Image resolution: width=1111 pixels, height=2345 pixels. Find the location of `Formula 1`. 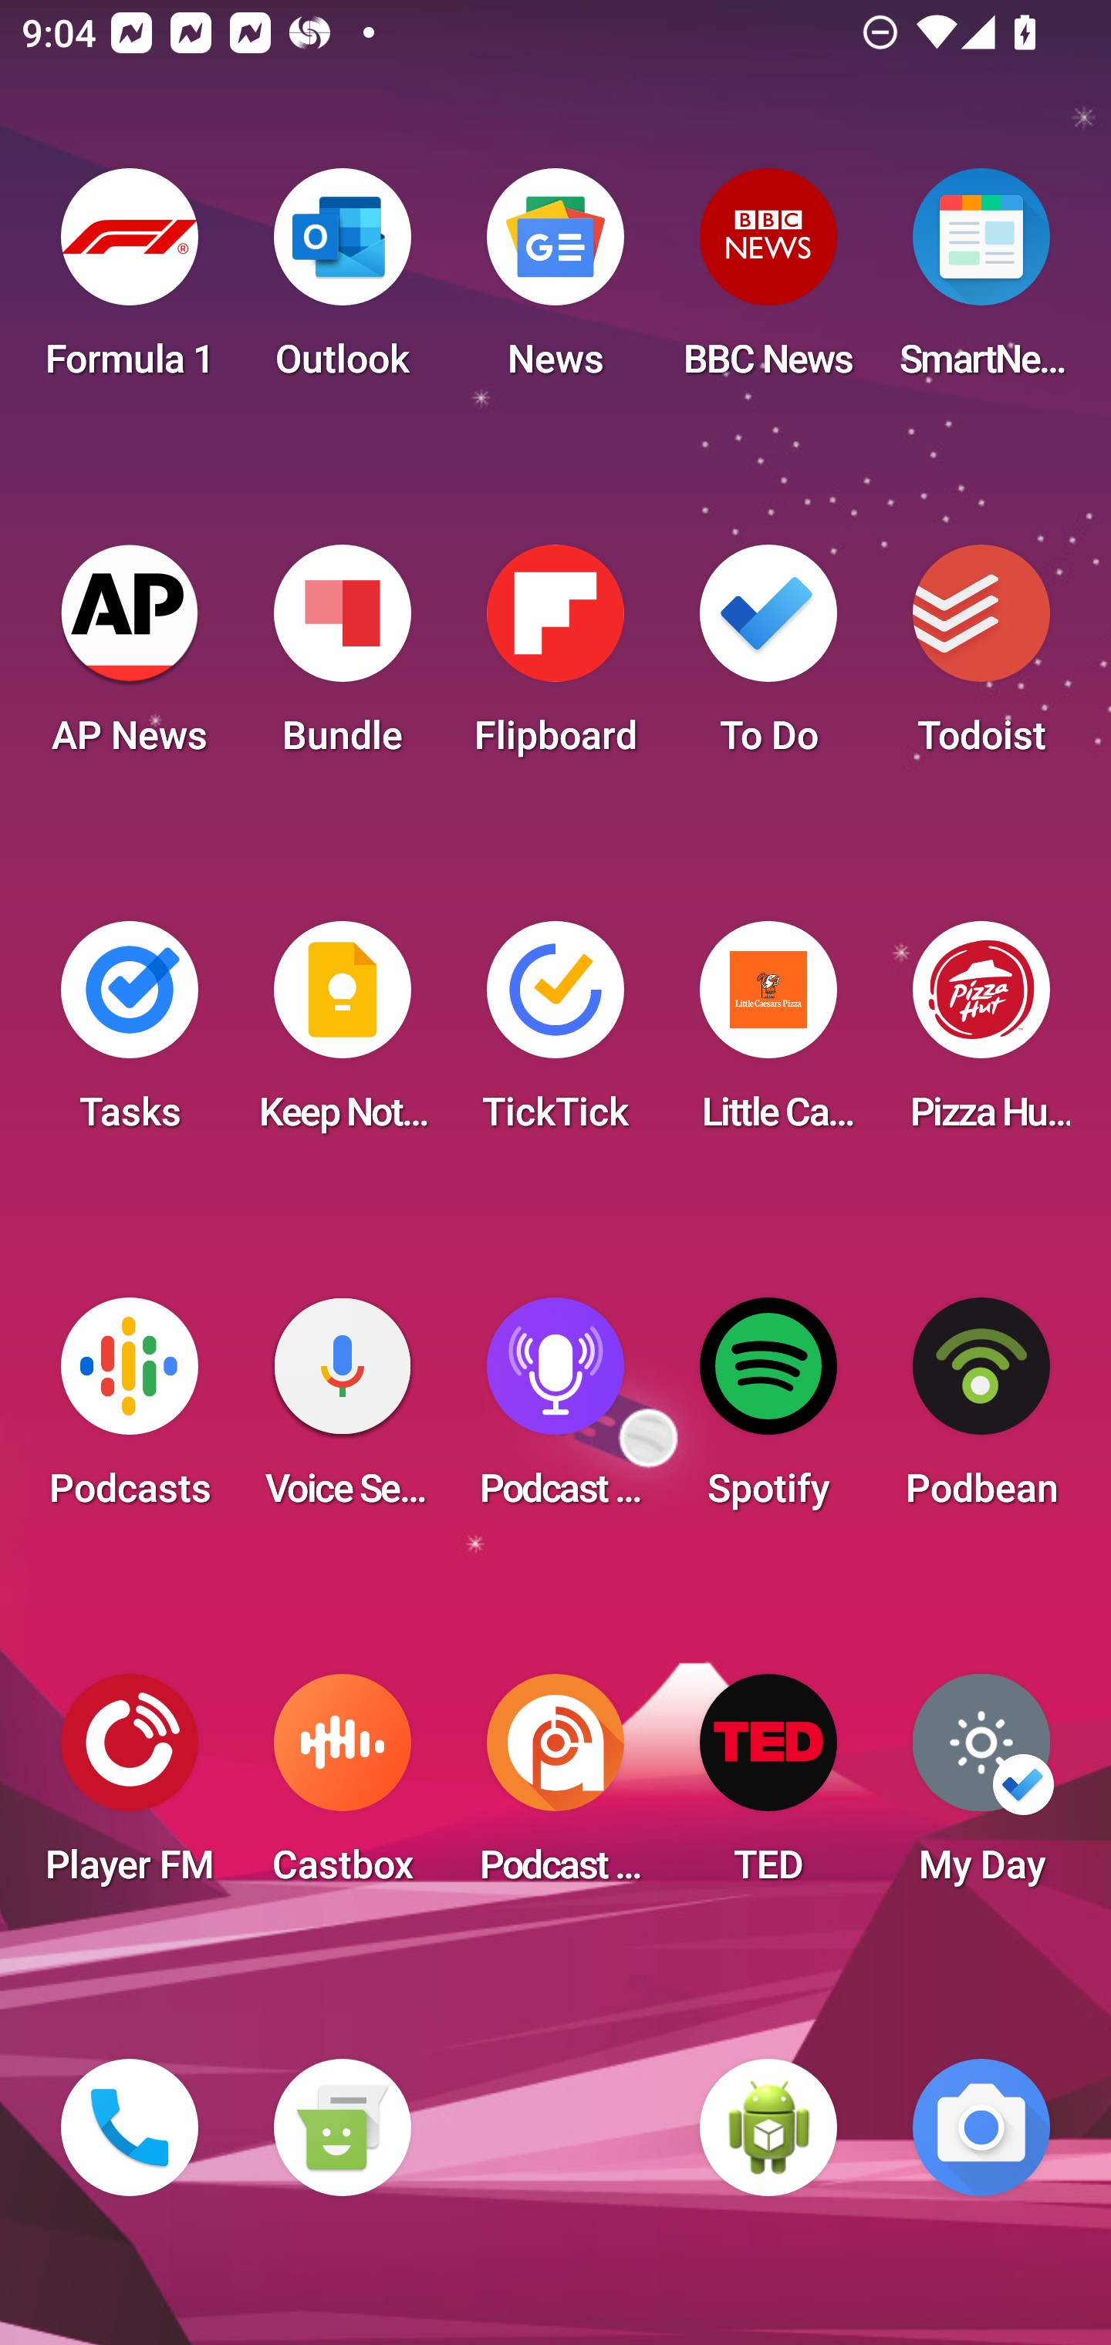

Formula 1 is located at coordinates (130, 282).